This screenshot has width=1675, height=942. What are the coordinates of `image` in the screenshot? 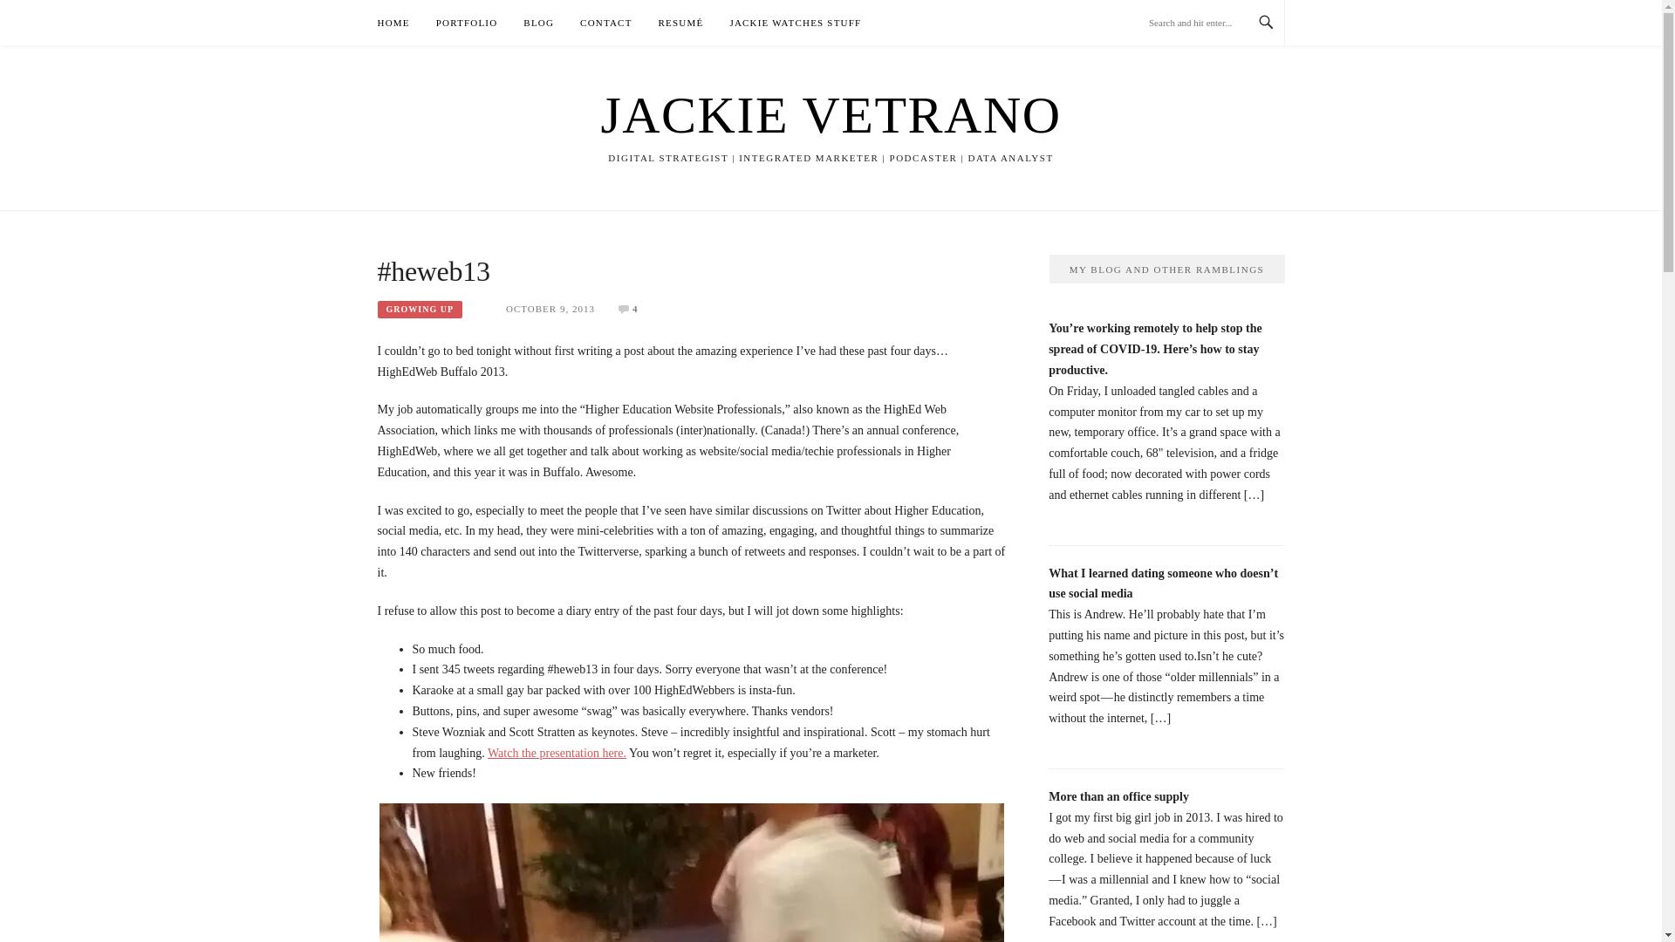 It's located at (691, 872).